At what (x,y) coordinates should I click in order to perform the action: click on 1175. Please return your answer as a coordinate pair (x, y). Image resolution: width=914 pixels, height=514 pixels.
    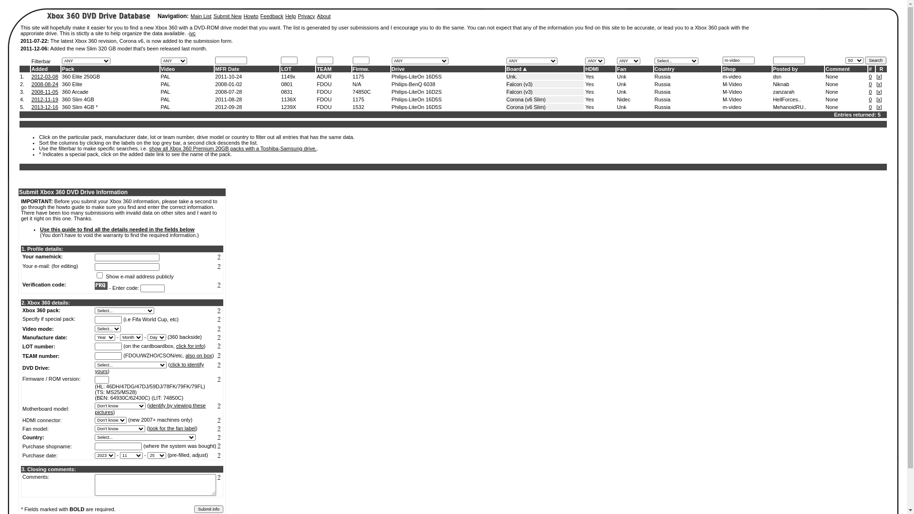
    Looking at the image, I should click on (358, 99).